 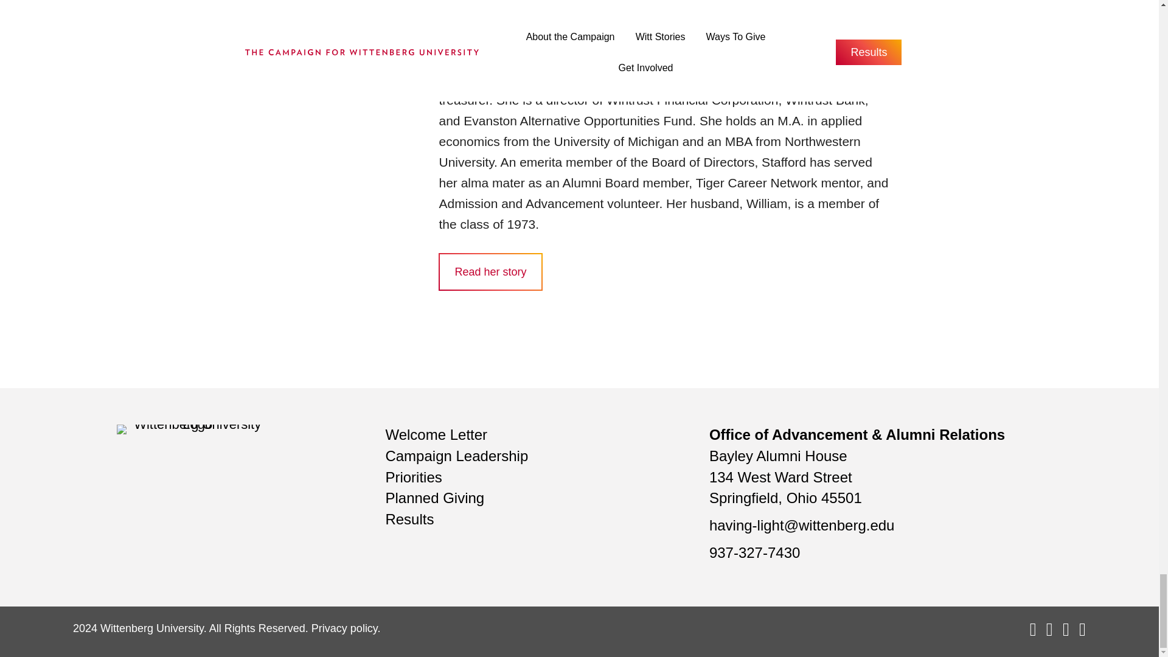 What do you see at coordinates (436, 434) in the screenshot?
I see `Welcome Letter` at bounding box center [436, 434].